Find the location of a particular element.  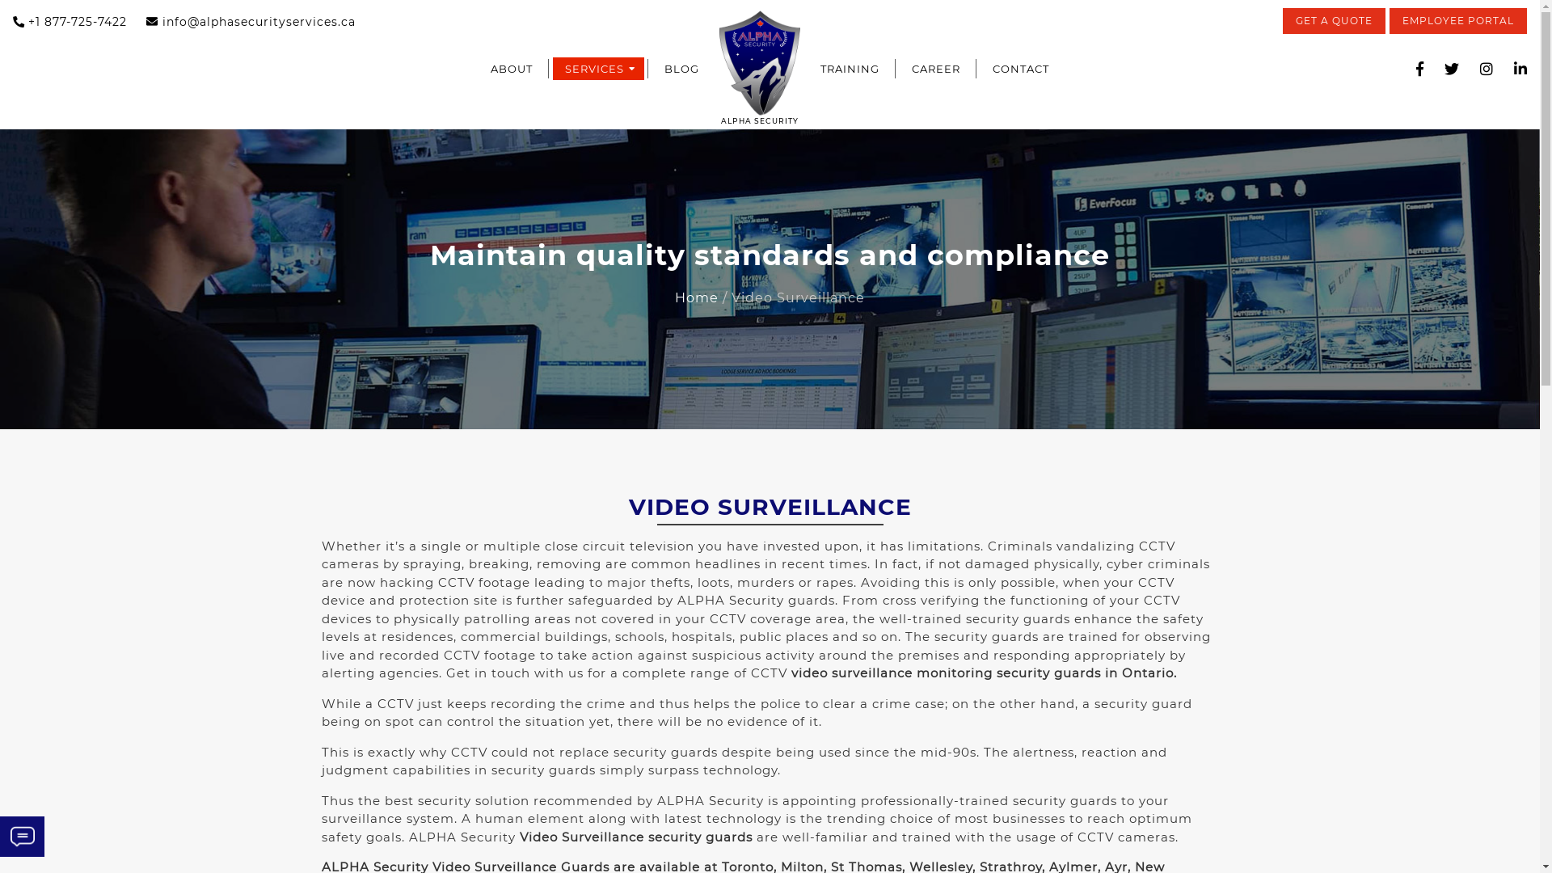

BLOG is located at coordinates (682, 69).